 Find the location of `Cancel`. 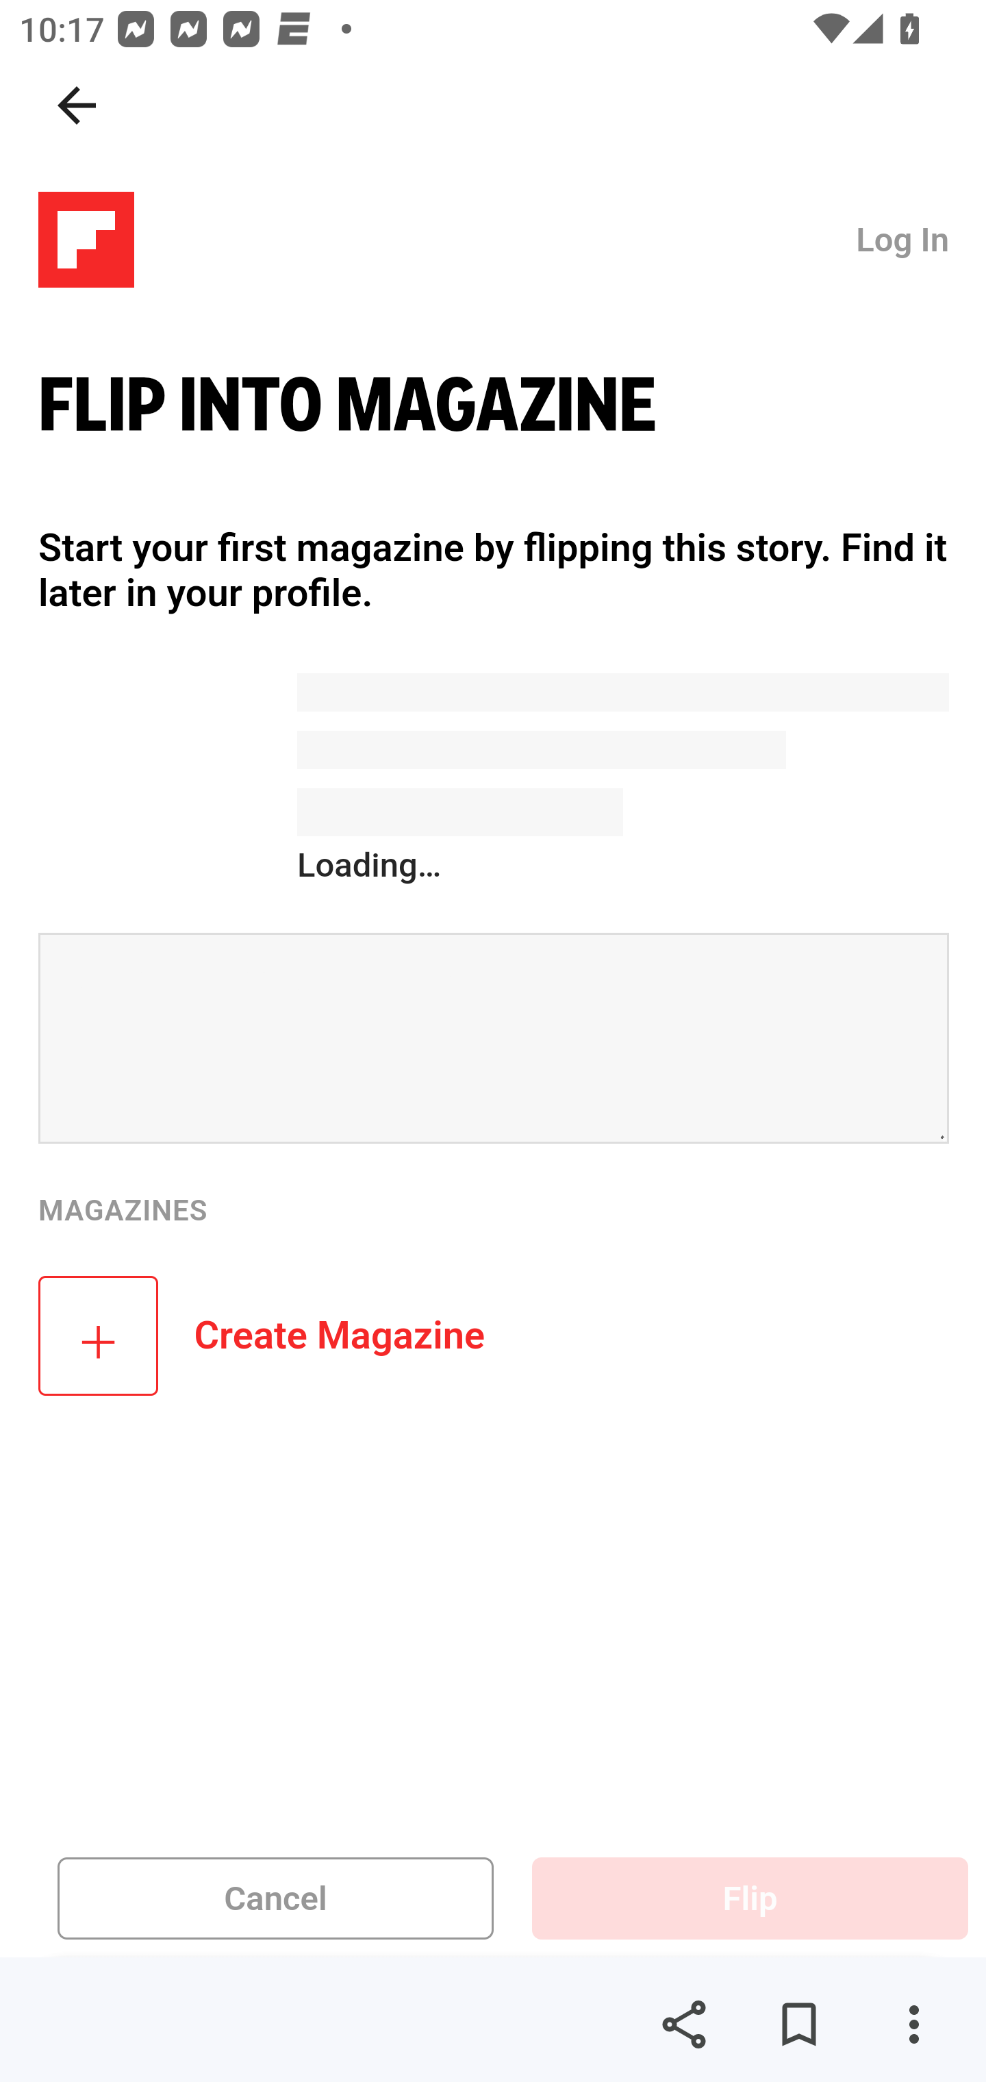

Cancel is located at coordinates (277, 1898).